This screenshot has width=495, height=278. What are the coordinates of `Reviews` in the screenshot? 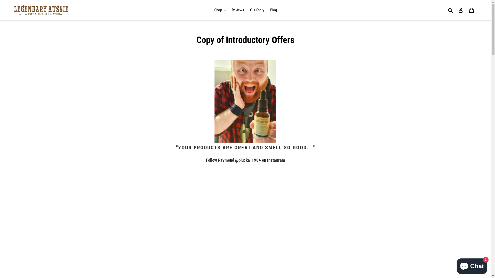 It's located at (238, 10).